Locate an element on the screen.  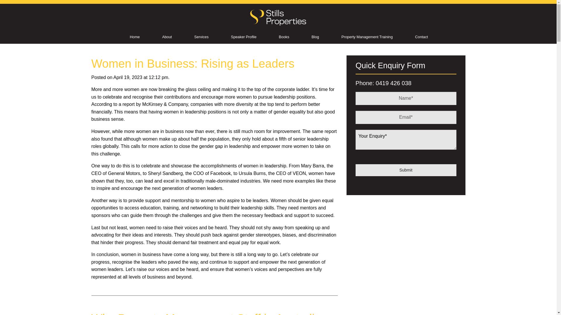
Services is located at coordinates (202, 37).